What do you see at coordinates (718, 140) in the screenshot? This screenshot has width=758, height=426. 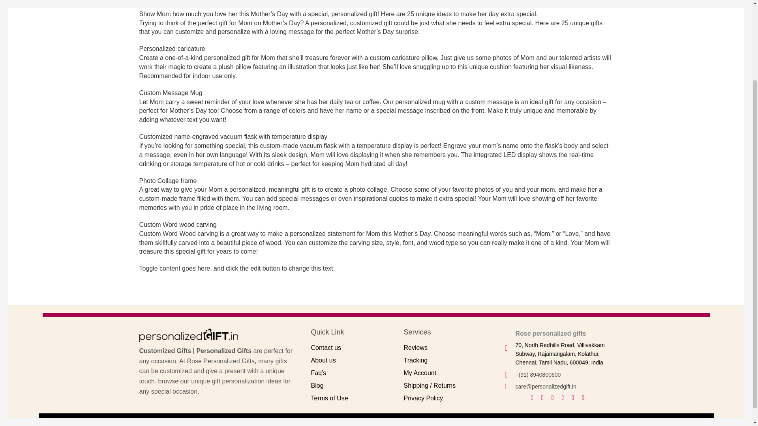 I see `Register` at bounding box center [718, 140].